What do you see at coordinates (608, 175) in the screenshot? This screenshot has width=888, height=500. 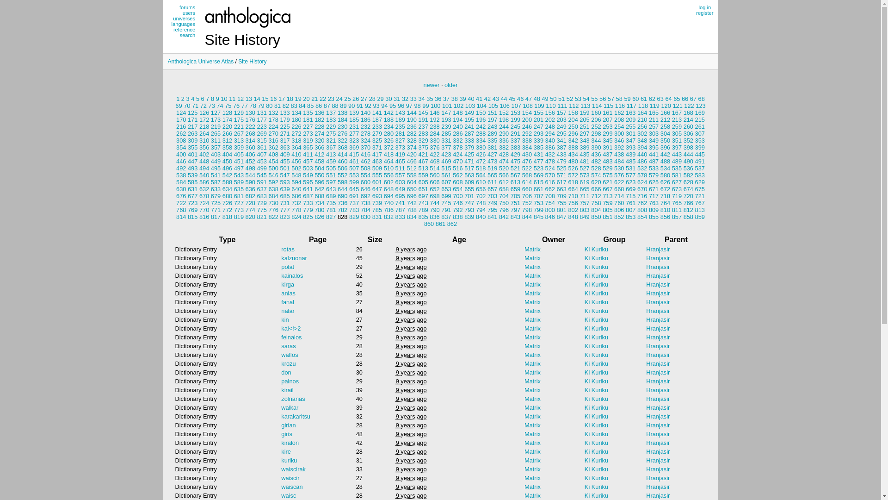 I see `575` at bounding box center [608, 175].